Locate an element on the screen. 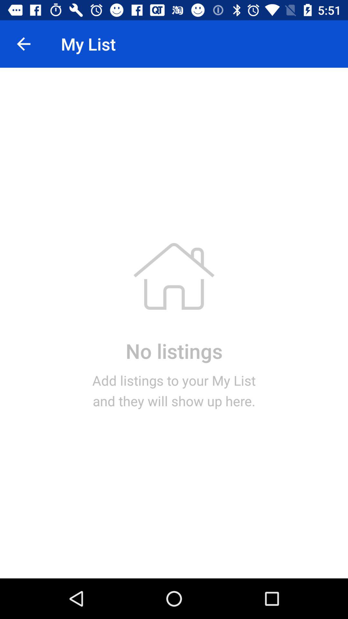 This screenshot has width=348, height=619. press icon next to my list app is located at coordinates (24, 44).